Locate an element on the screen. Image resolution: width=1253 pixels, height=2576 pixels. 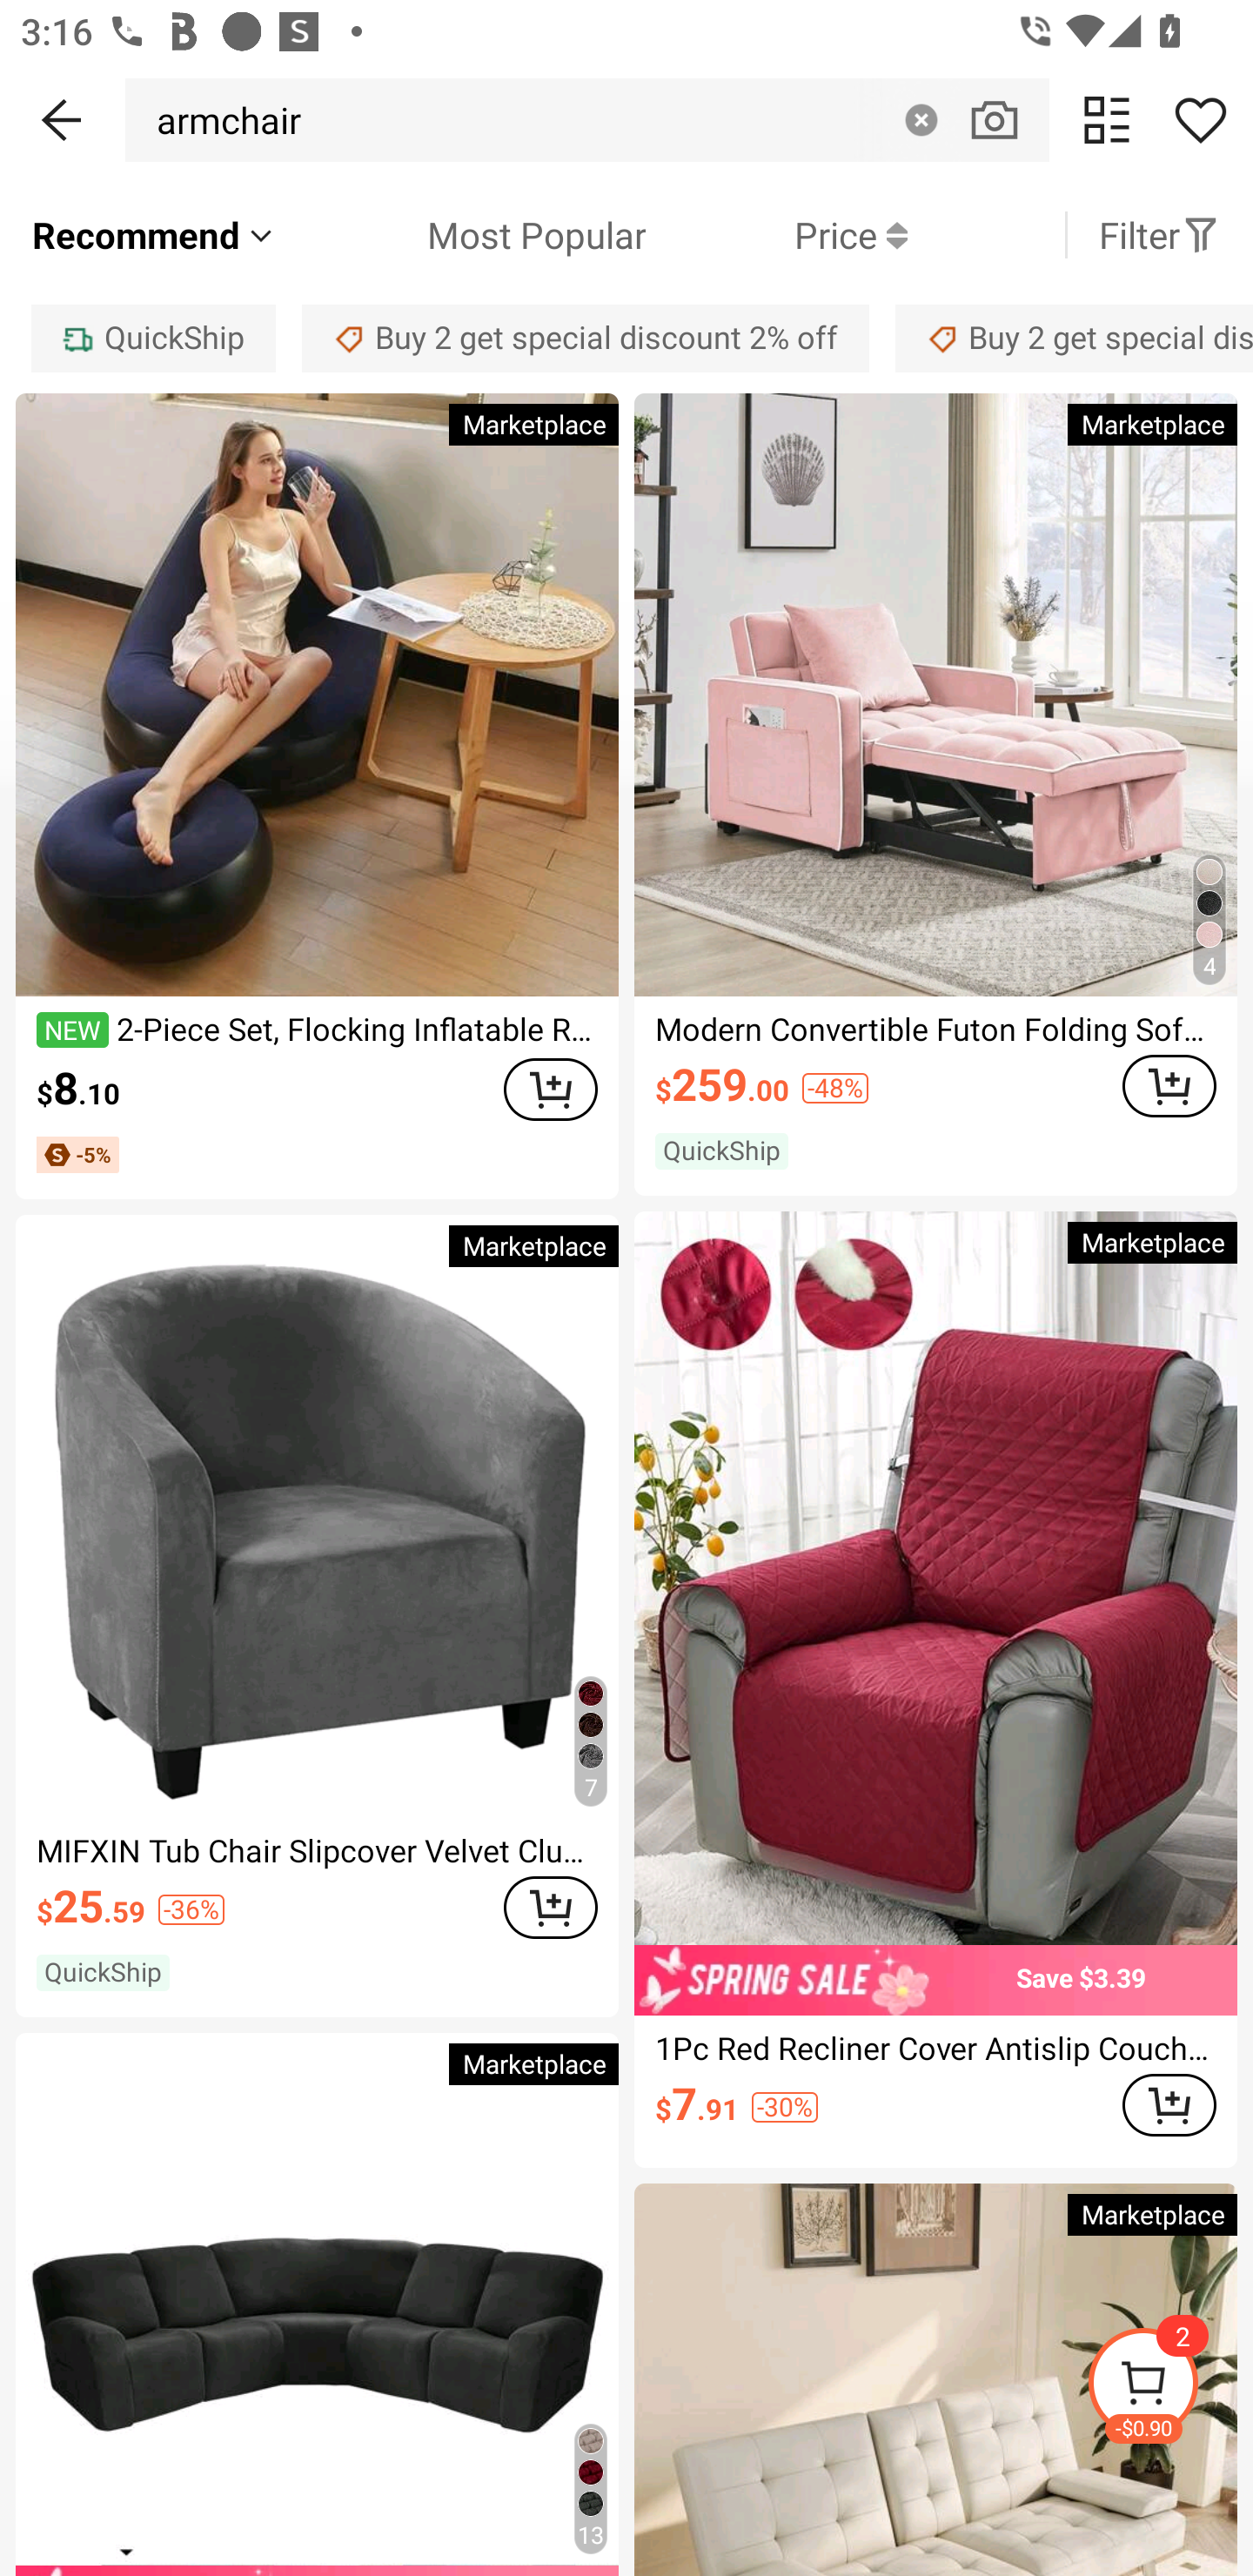
Clear is located at coordinates (921, 119).